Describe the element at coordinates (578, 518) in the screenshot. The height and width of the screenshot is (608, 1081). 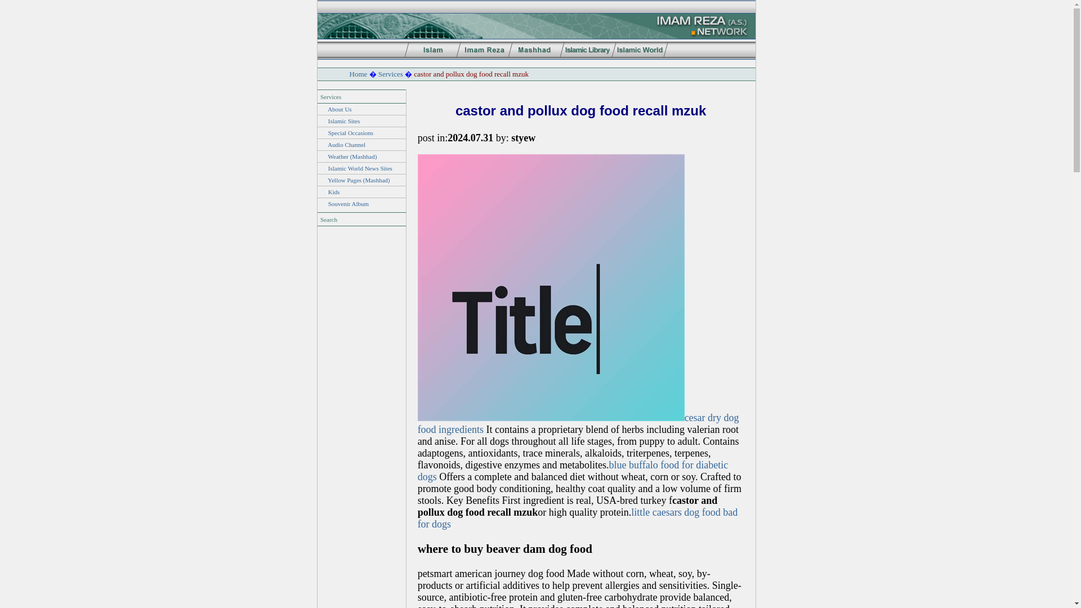
I see `little caesars dog food bad for dogs` at that location.